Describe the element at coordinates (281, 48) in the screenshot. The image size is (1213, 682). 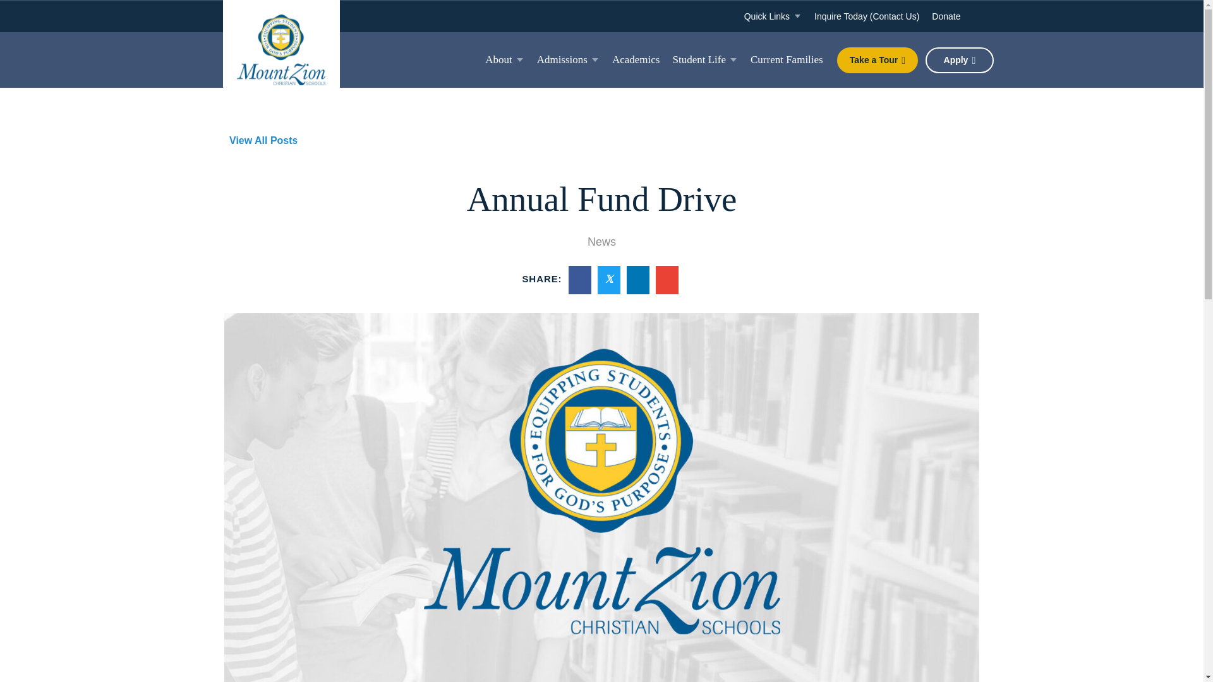
I see `header-logo` at that location.